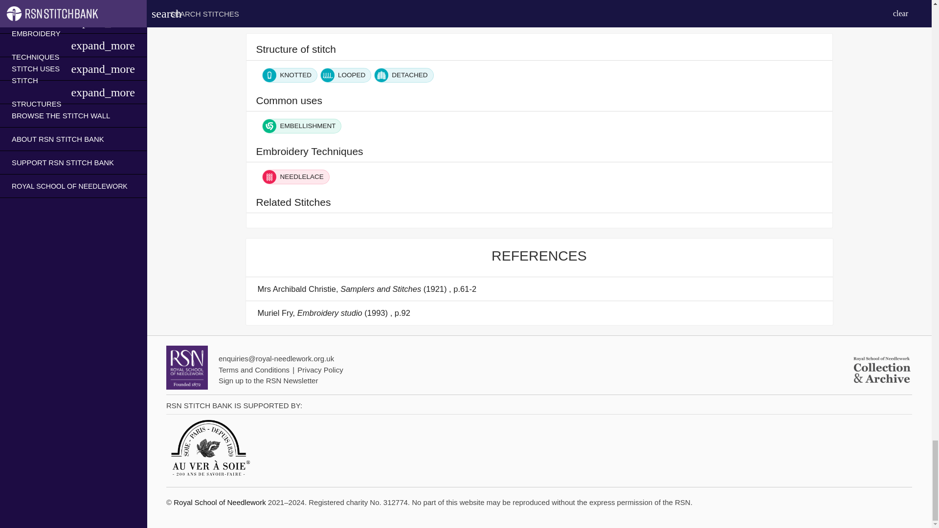 This screenshot has width=939, height=528. Describe the element at coordinates (301, 126) in the screenshot. I see `EMBELLISHMENT` at that location.